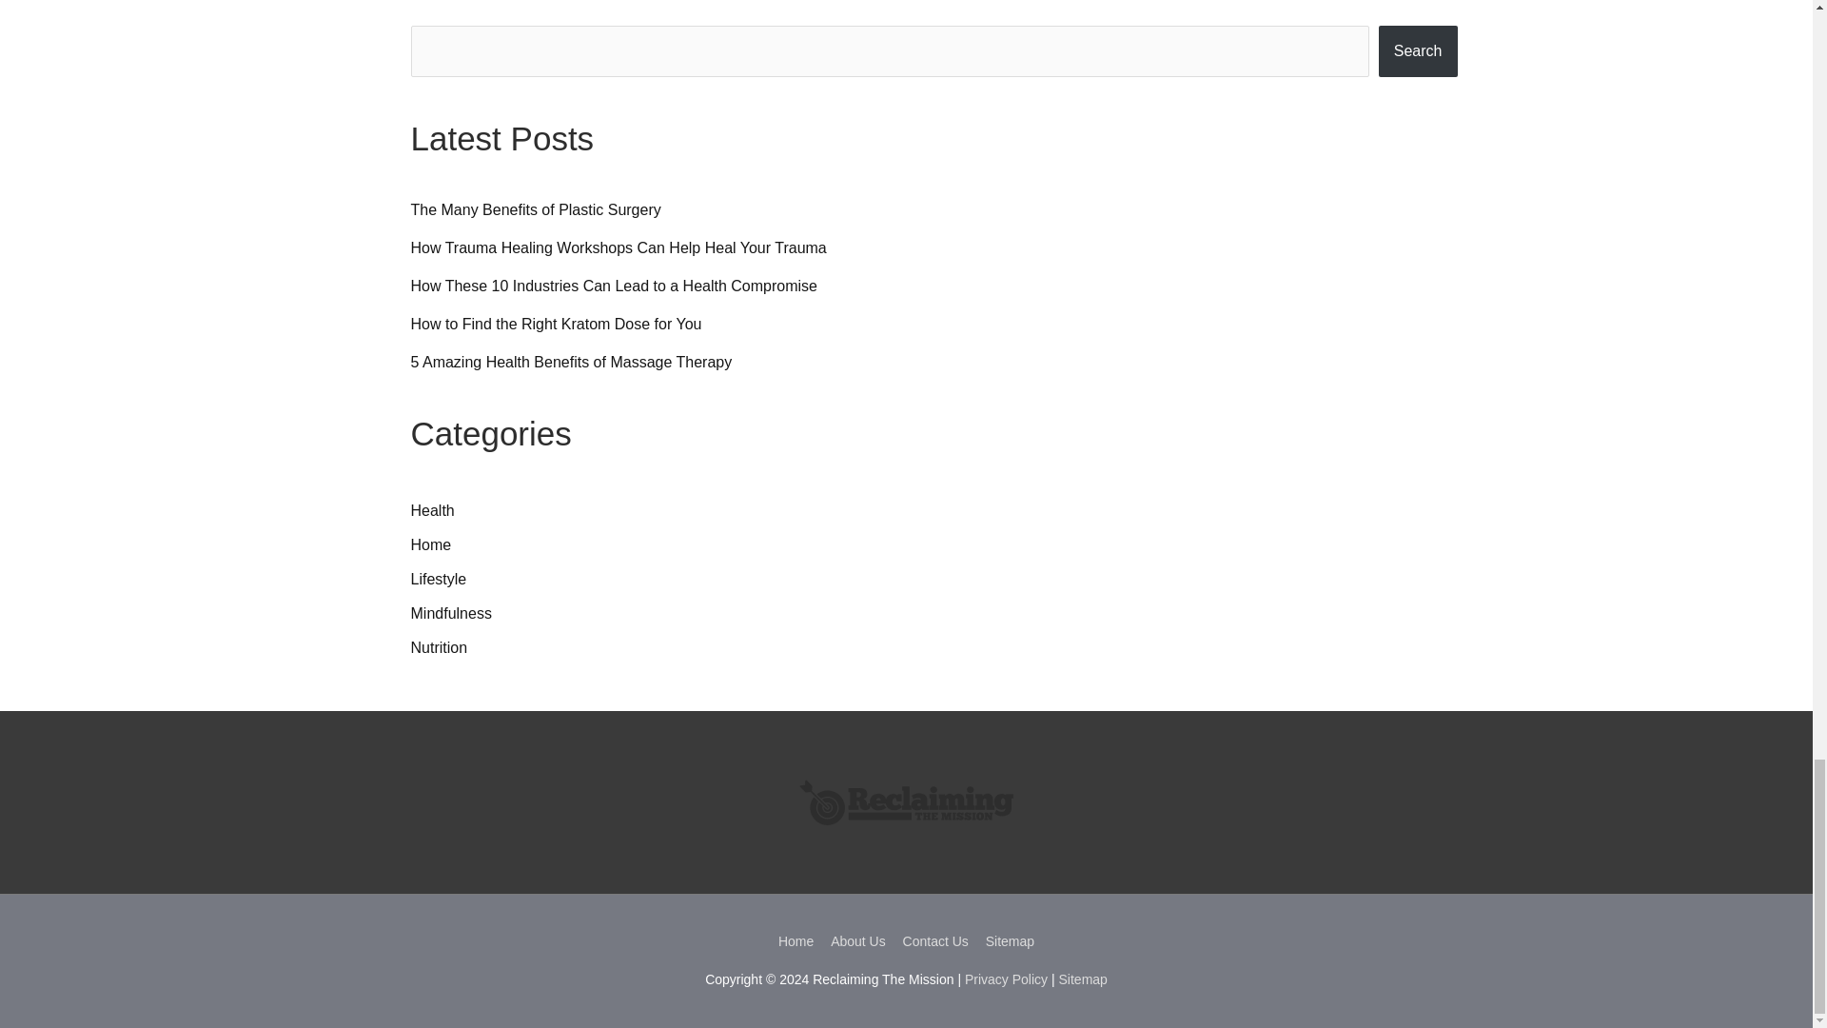  I want to click on The Many Benefits of Plastic Surgery, so click(537, 209).